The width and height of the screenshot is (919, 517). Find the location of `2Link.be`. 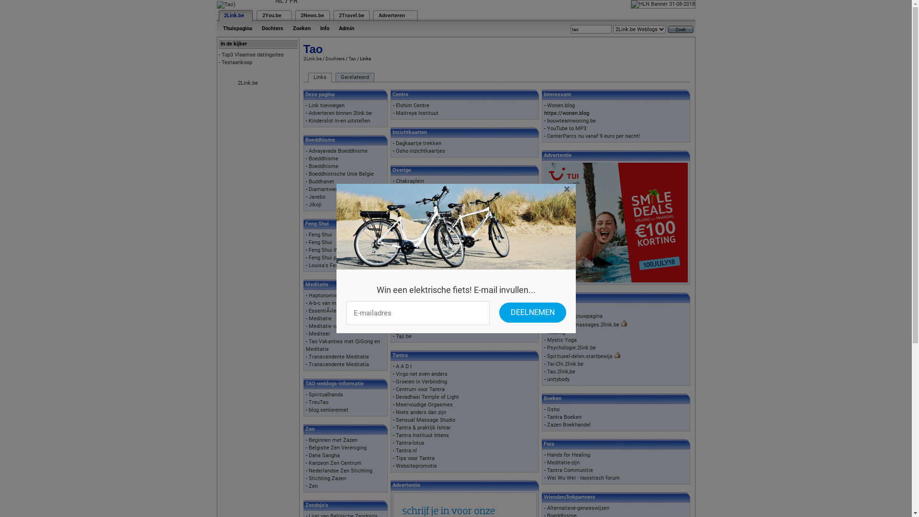

2Link.be is located at coordinates (234, 15).